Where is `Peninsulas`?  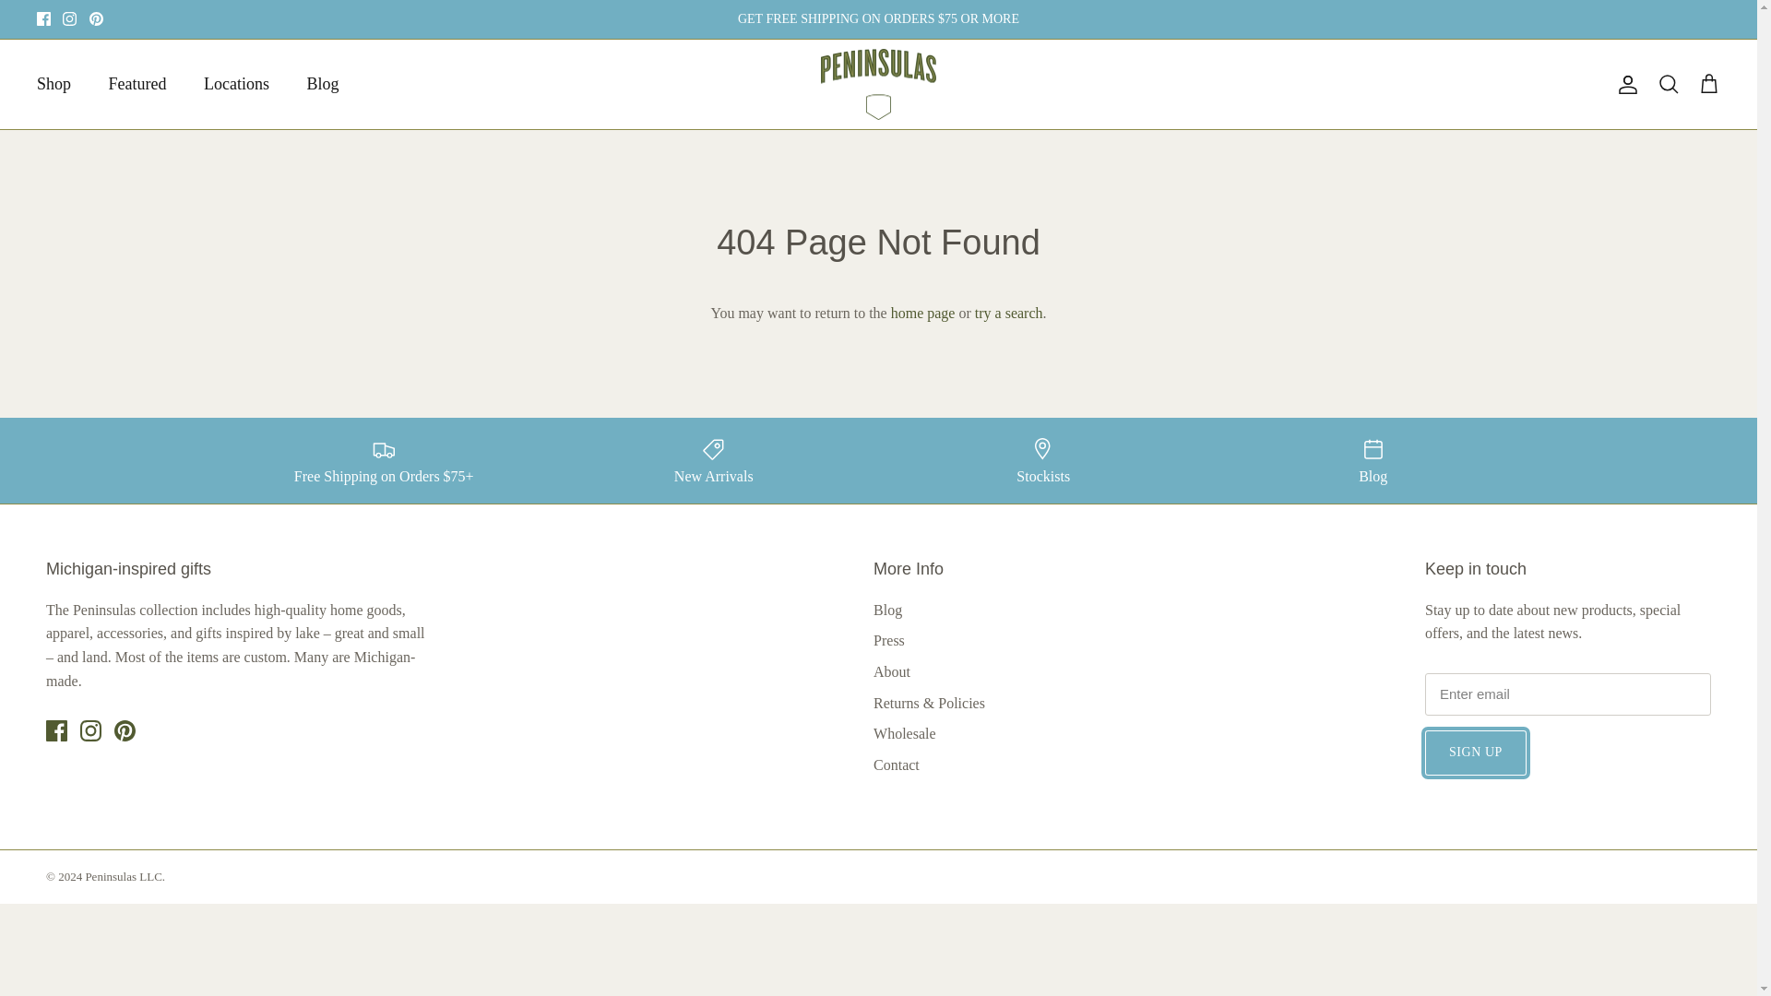 Peninsulas is located at coordinates (878, 84).